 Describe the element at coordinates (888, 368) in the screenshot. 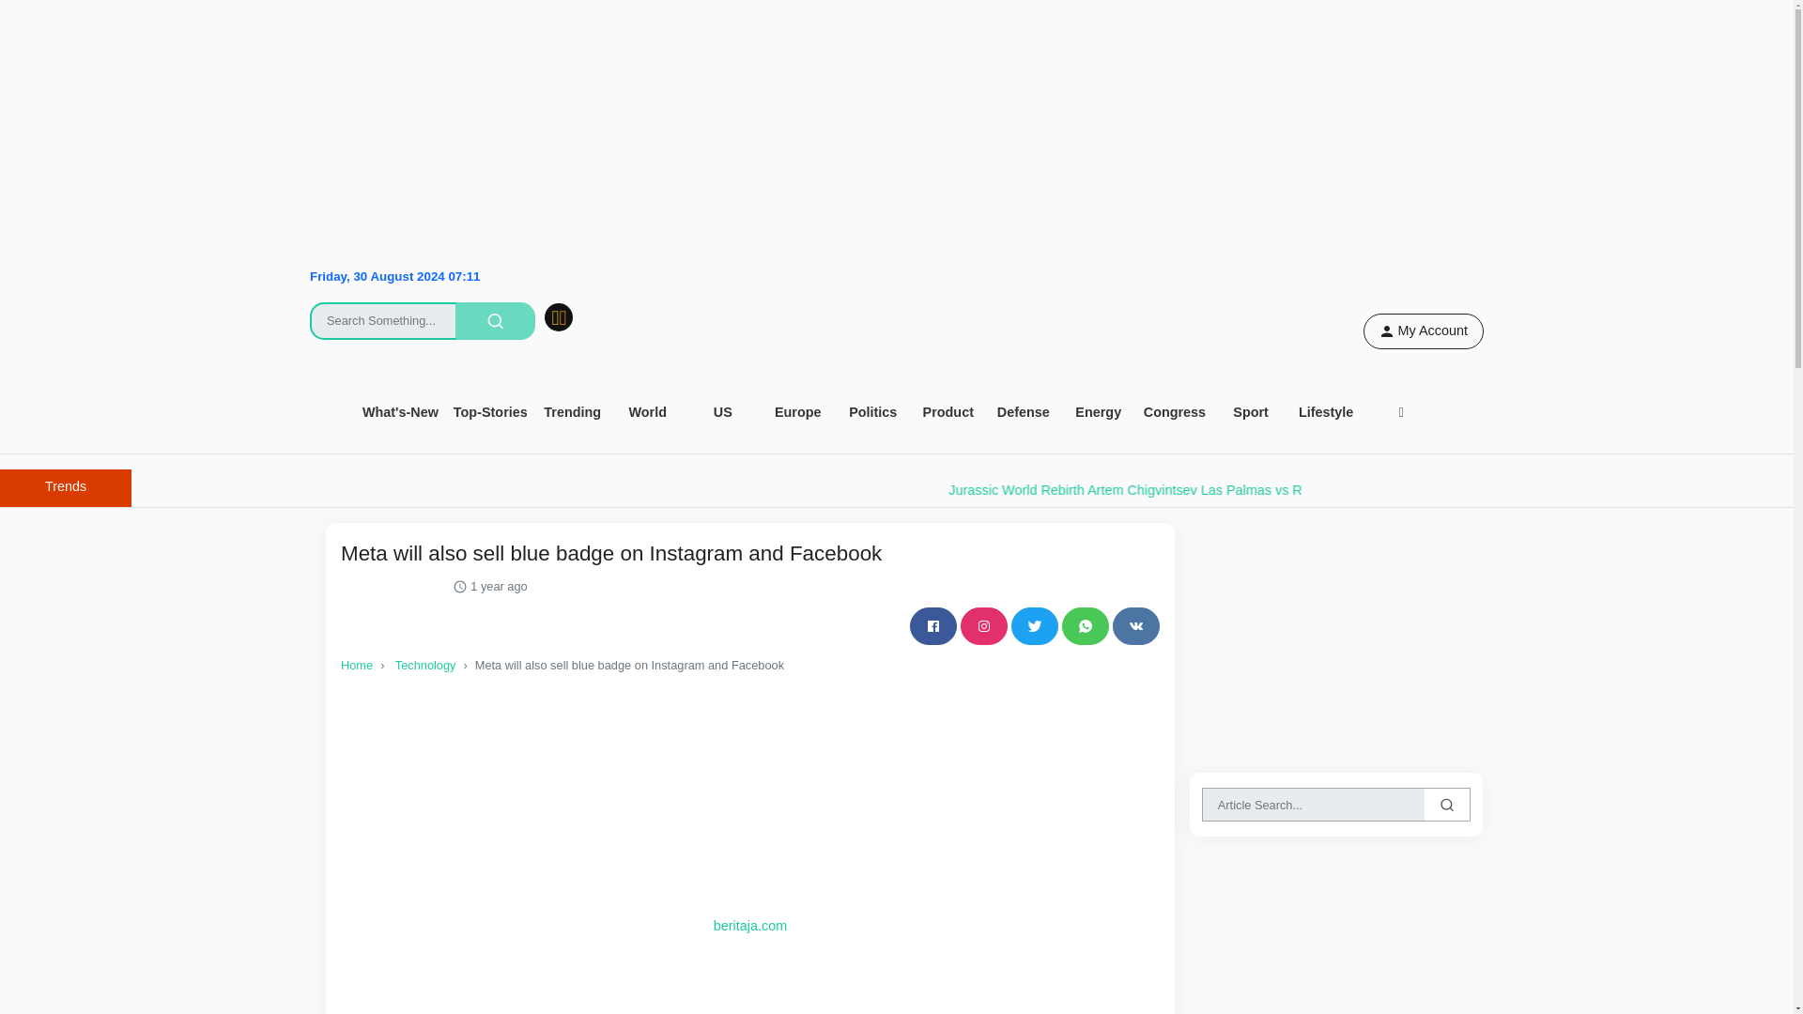

I see `English Beritaja News` at that location.